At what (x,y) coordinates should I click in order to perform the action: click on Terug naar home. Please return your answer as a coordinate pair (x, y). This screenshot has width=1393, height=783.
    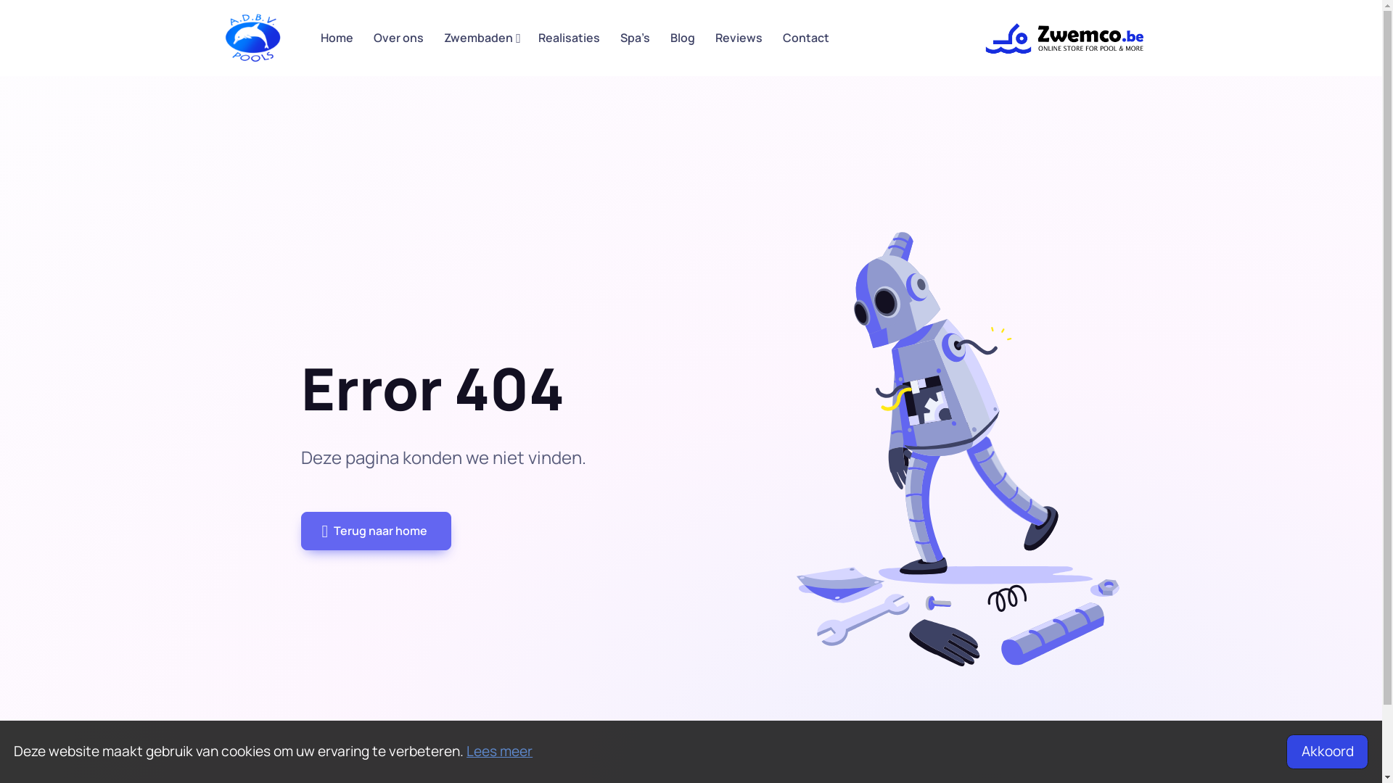
    Looking at the image, I should click on (376, 531).